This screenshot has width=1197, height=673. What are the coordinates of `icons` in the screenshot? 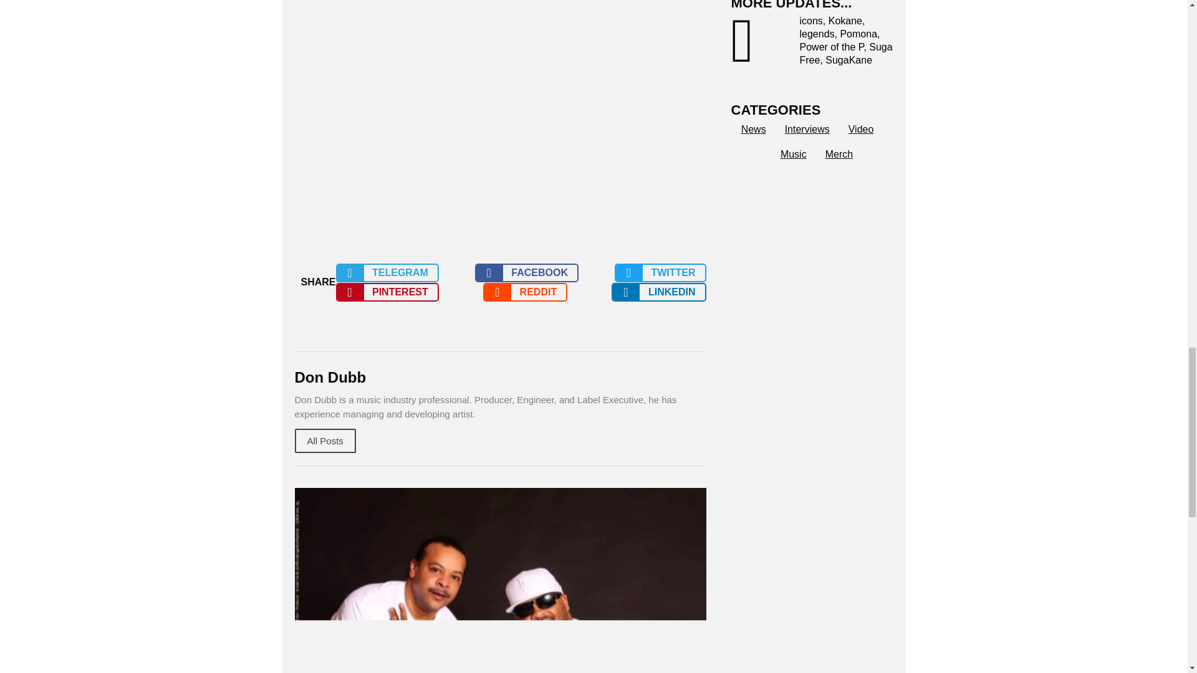 It's located at (810, 21).